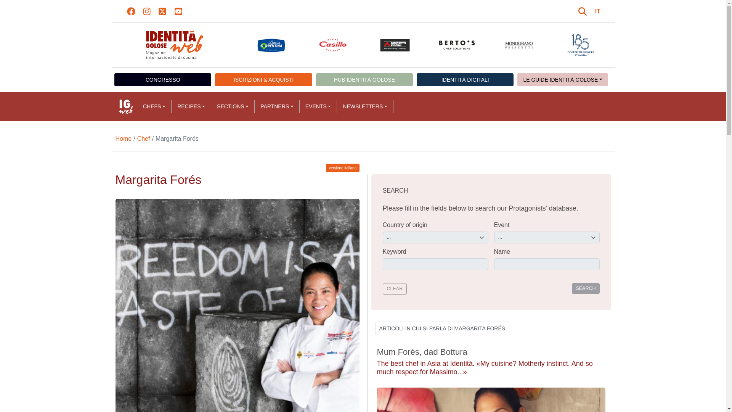 The width and height of the screenshot is (732, 412). I want to click on Acqua Panna S.Pellegrino leggi le news, so click(210, 45).